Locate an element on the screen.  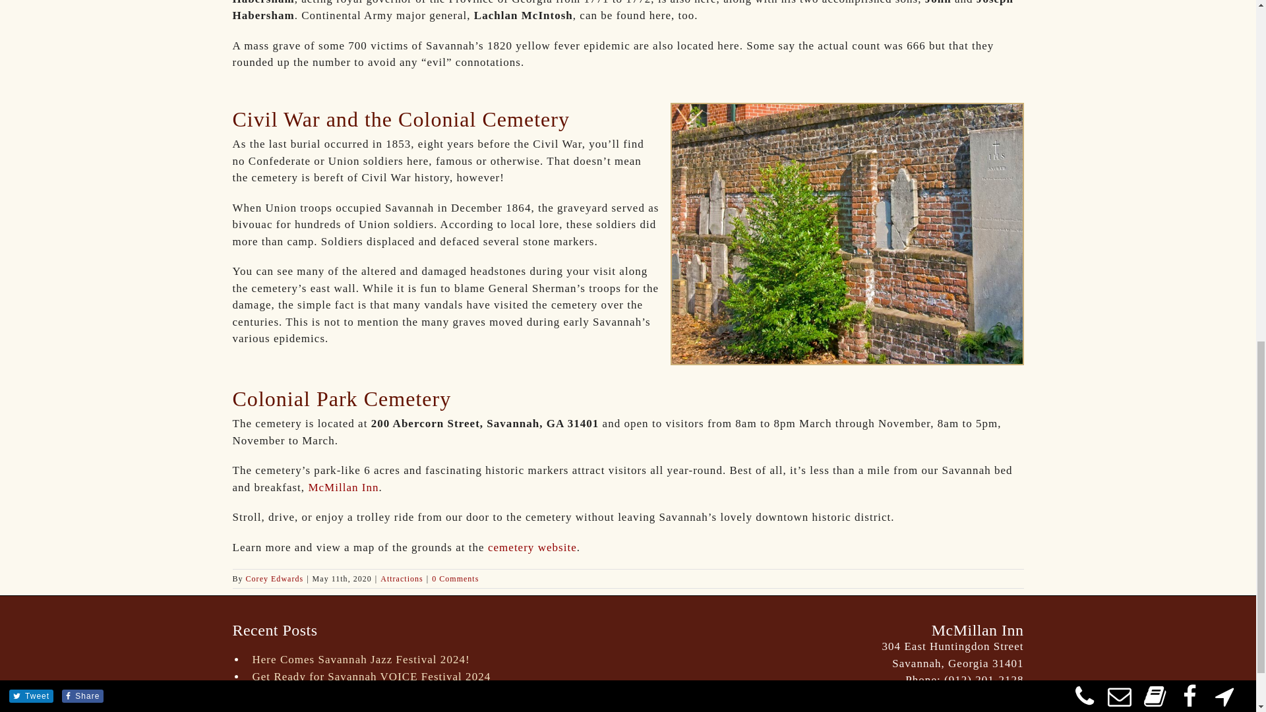
Posts by Corey Edwards is located at coordinates (274, 578).